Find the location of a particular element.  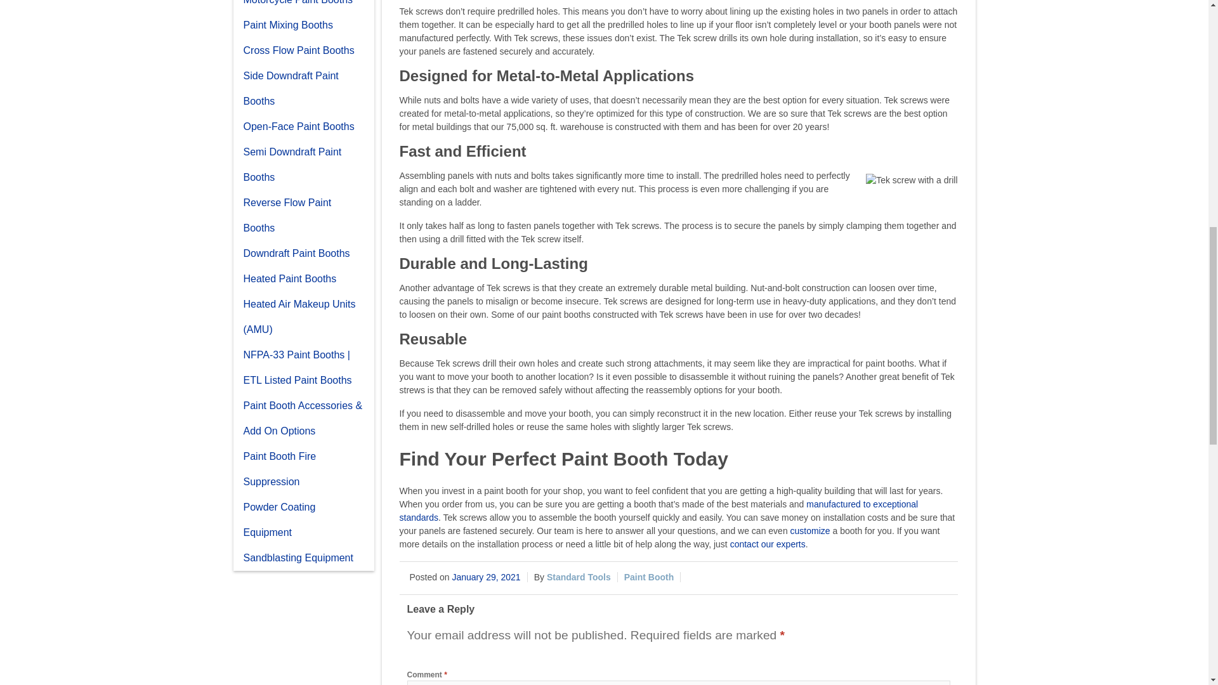

manufactured to exceptional standards is located at coordinates (658, 511).